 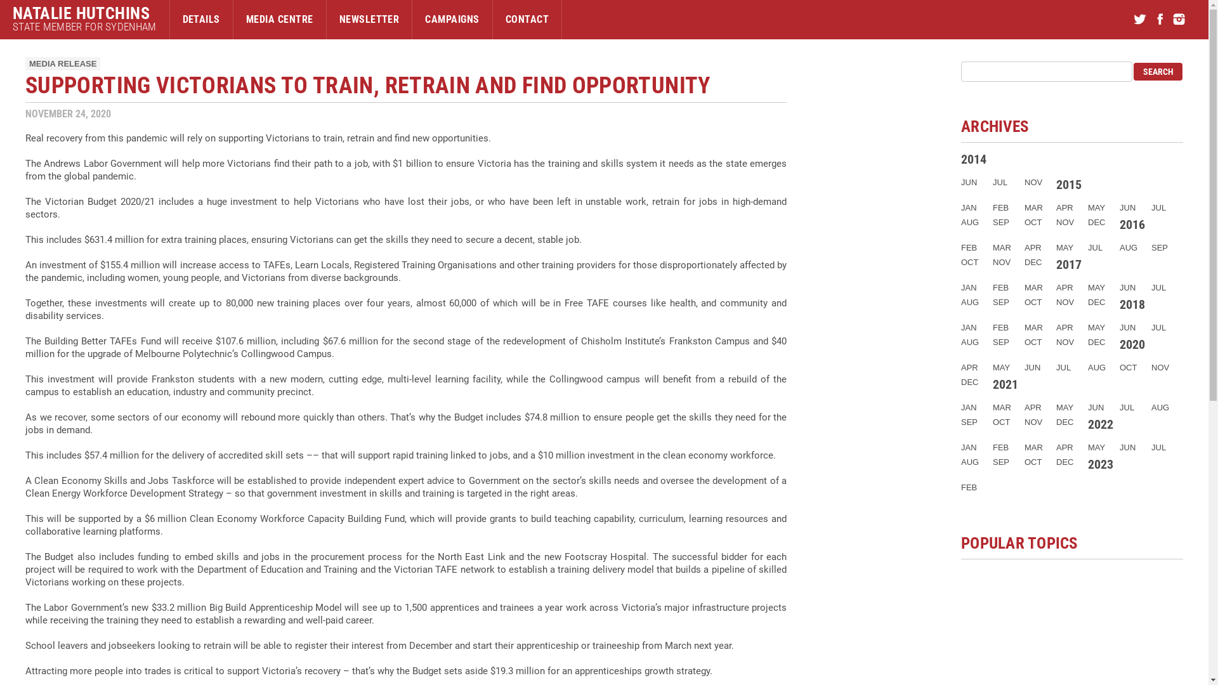 What do you see at coordinates (1096, 448) in the screenshot?
I see `MAY` at bounding box center [1096, 448].